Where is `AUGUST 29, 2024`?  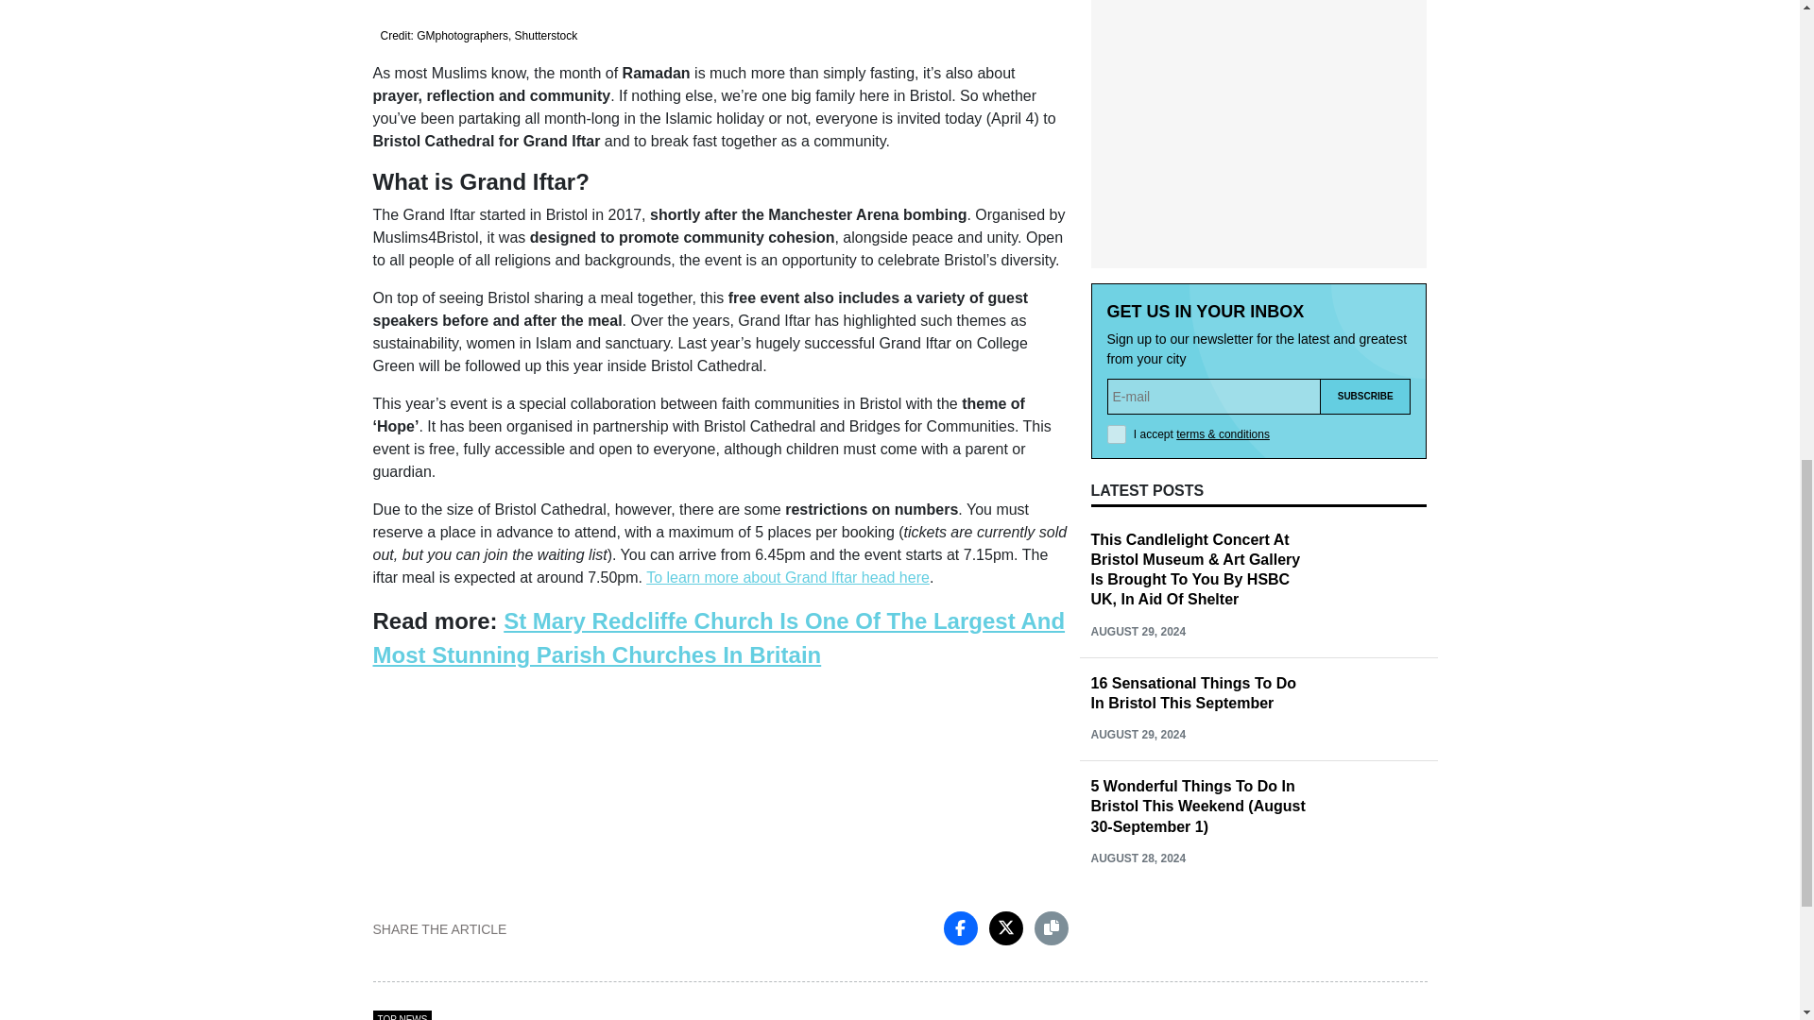
AUGUST 29, 2024 is located at coordinates (1138, 632).